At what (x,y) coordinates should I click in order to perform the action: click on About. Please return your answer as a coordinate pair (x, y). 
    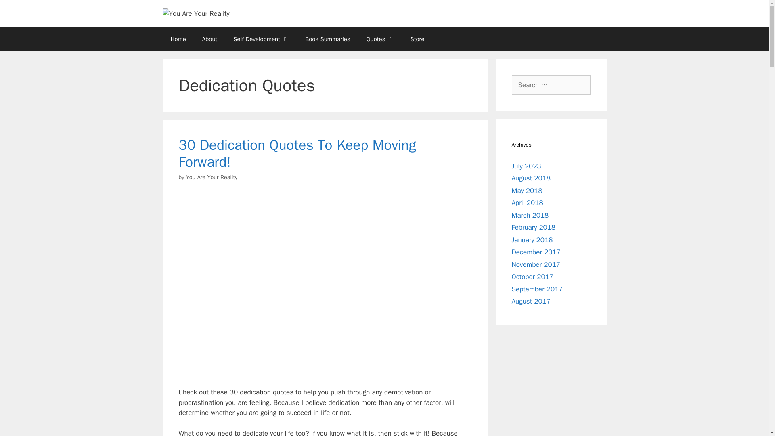
    Looking at the image, I should click on (210, 39).